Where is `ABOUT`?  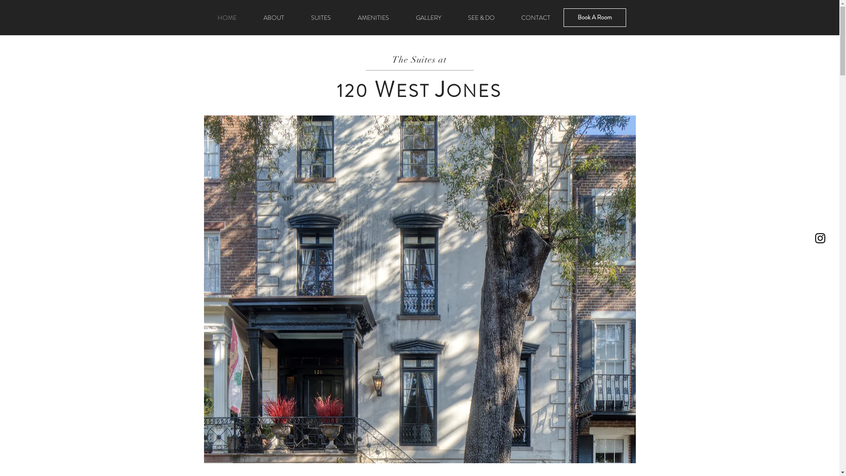
ABOUT is located at coordinates (274, 18).